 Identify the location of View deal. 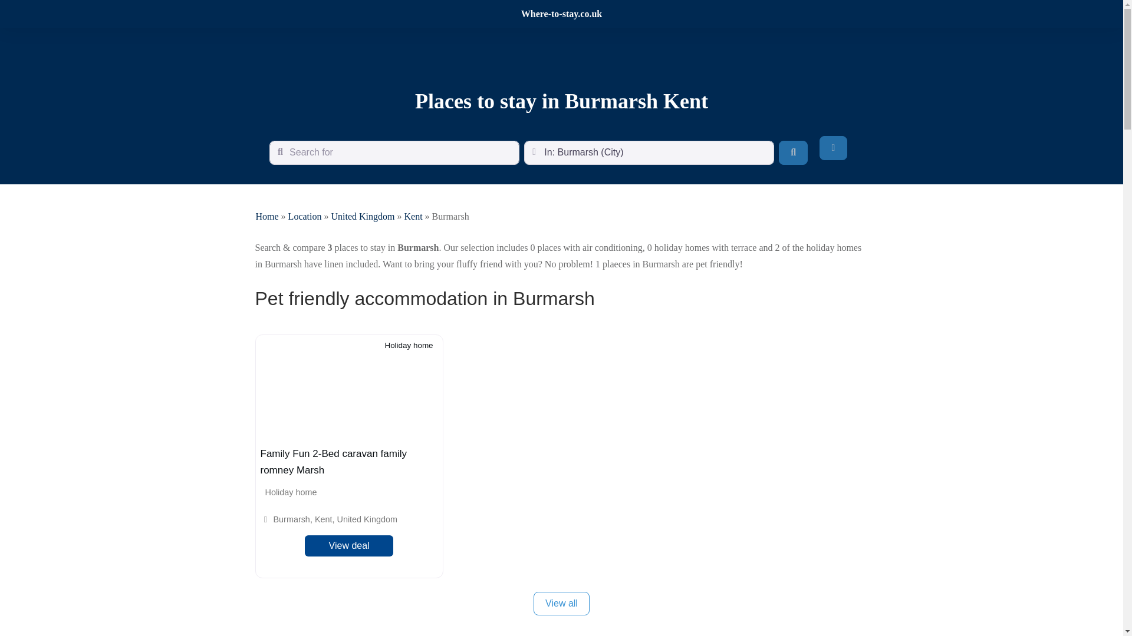
(349, 546).